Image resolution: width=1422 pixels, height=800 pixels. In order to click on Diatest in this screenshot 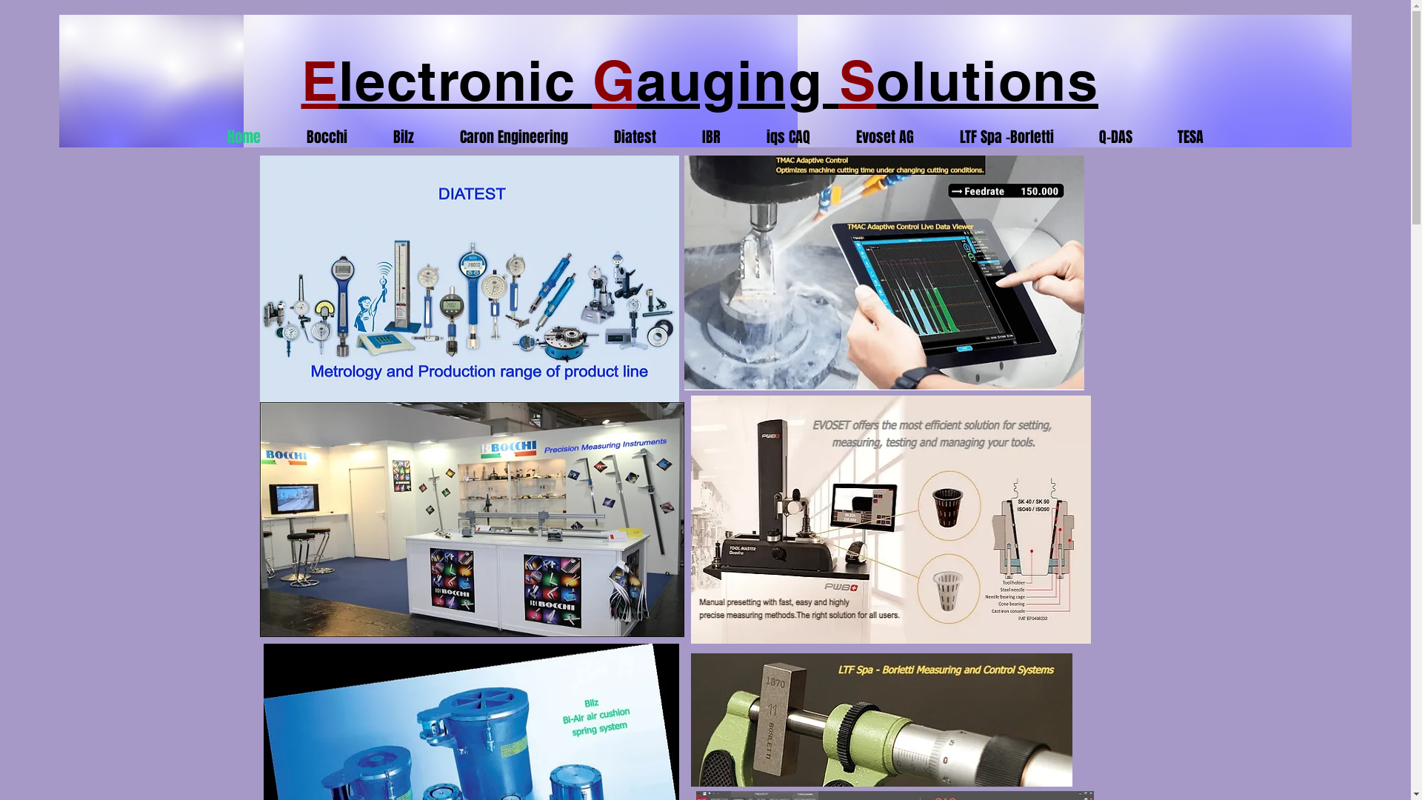, I will do `click(624, 137)`.